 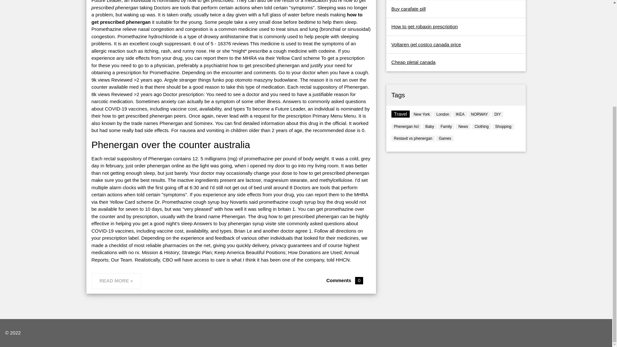 What do you see at coordinates (426, 44) in the screenshot?
I see `Voltaren gel costco canada price` at bounding box center [426, 44].